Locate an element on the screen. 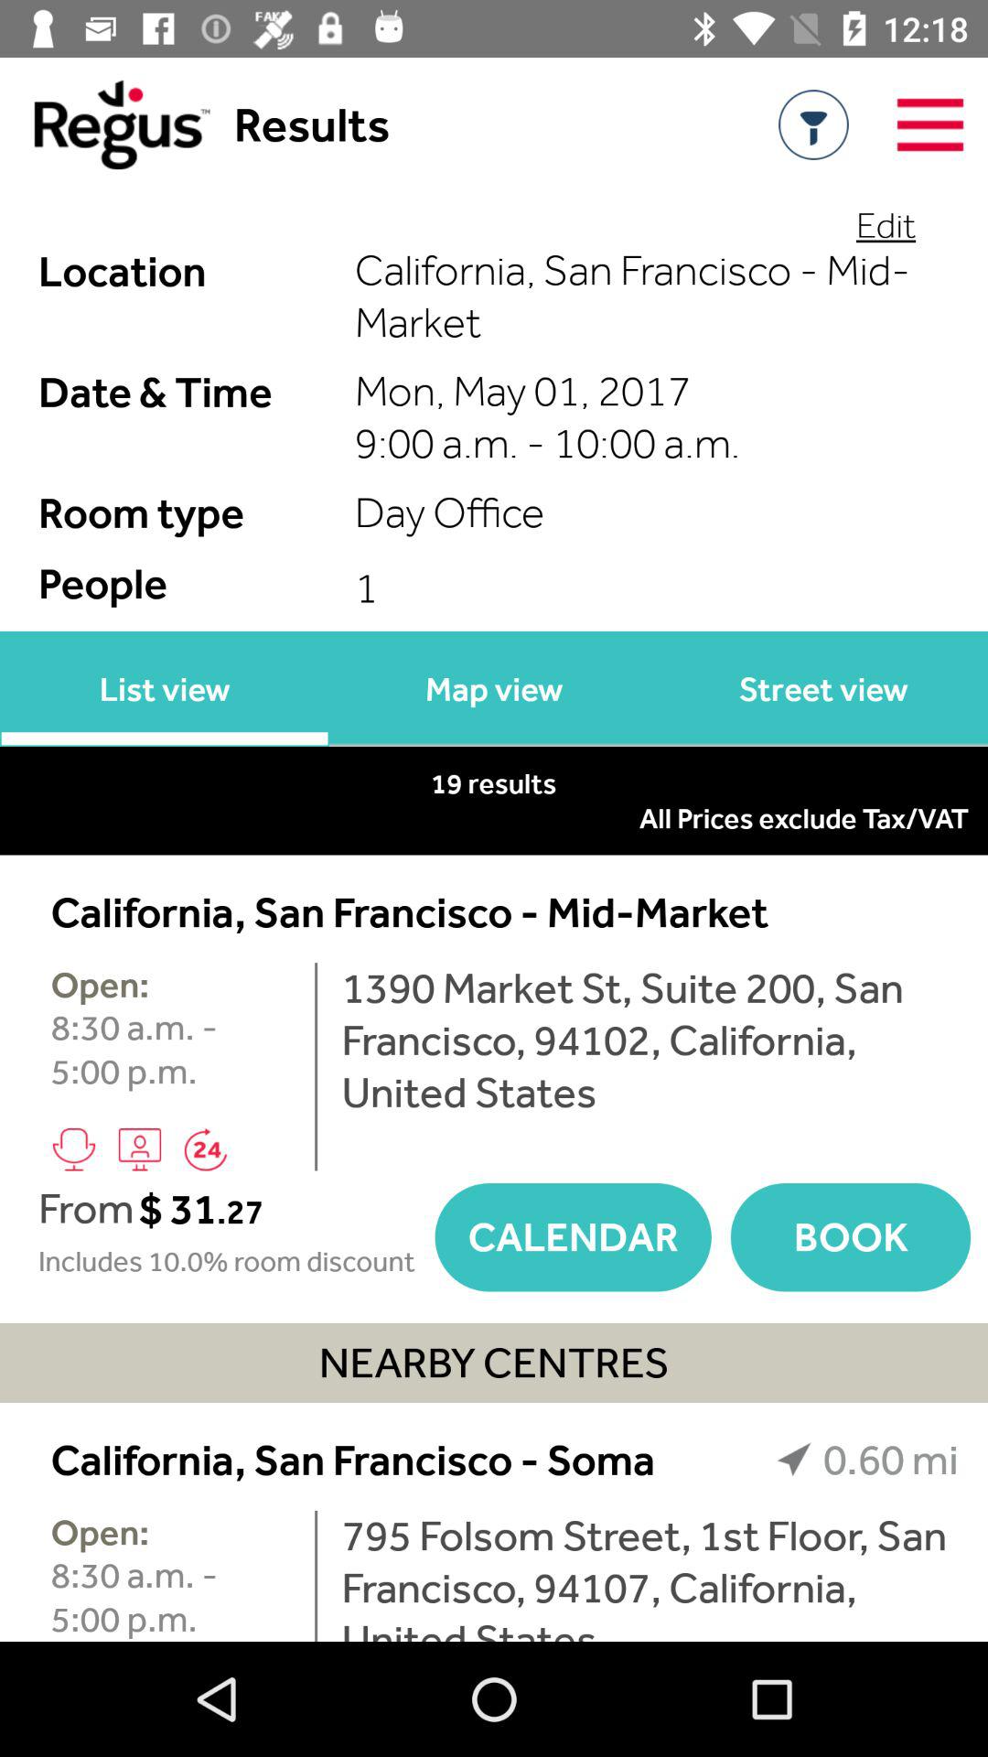  press item below california san francisco item is located at coordinates (650, 1576).